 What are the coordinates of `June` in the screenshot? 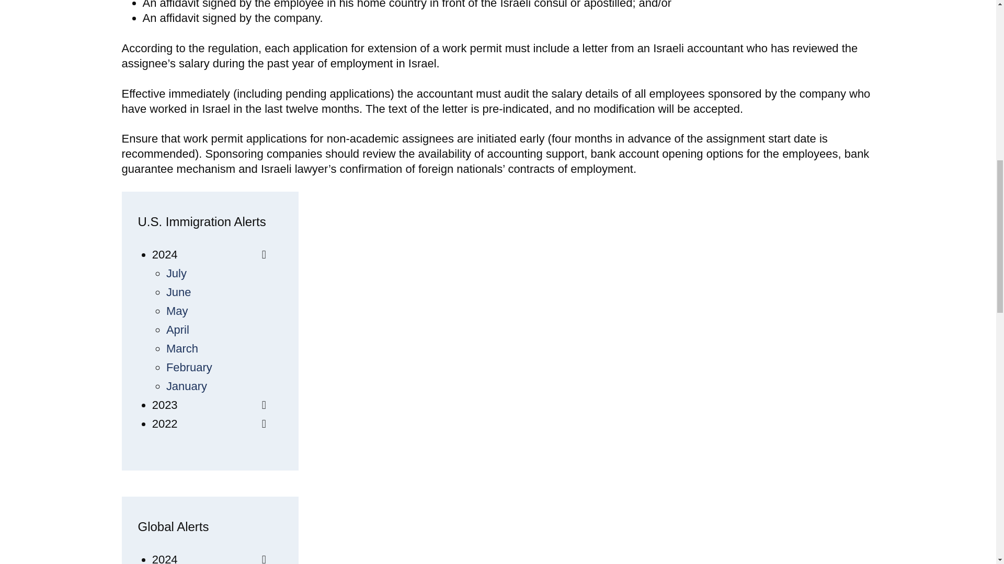 It's located at (179, 292).